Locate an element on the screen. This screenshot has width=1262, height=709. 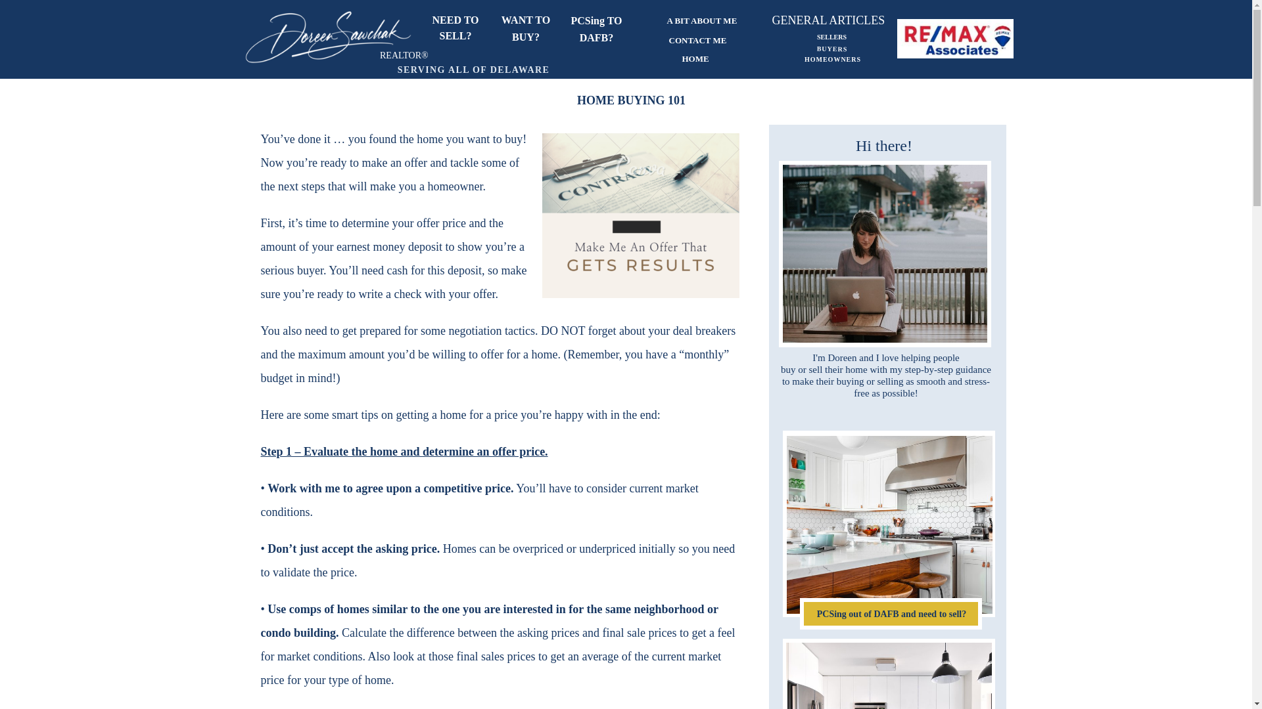
WANT TO BUY? is located at coordinates (526, 26).